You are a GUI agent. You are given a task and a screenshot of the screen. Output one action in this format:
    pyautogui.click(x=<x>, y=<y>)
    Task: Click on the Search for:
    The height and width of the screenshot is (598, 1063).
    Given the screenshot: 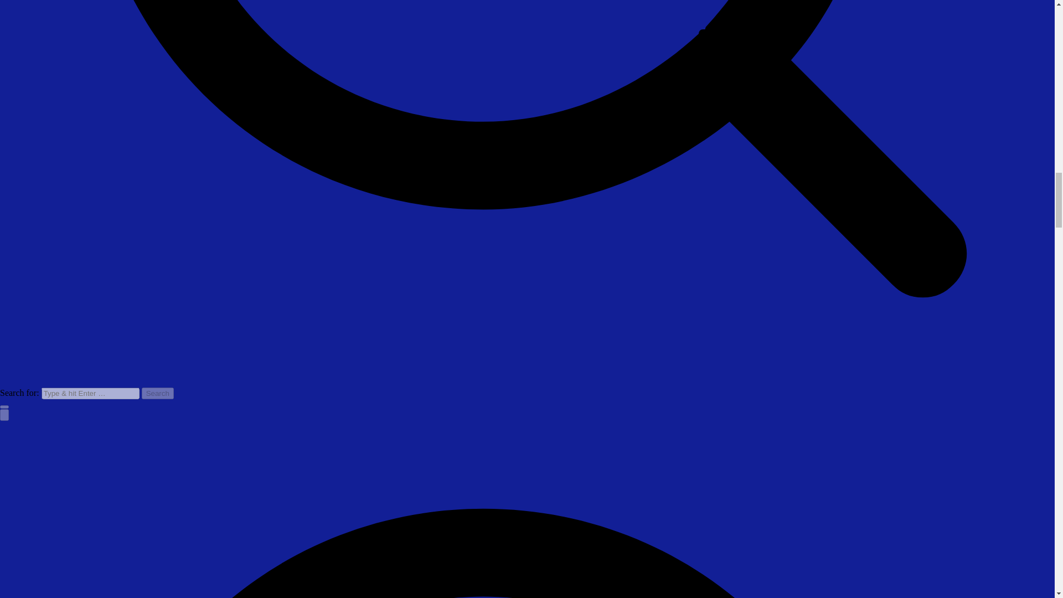 What is the action you would take?
    pyautogui.click(x=90, y=393)
    